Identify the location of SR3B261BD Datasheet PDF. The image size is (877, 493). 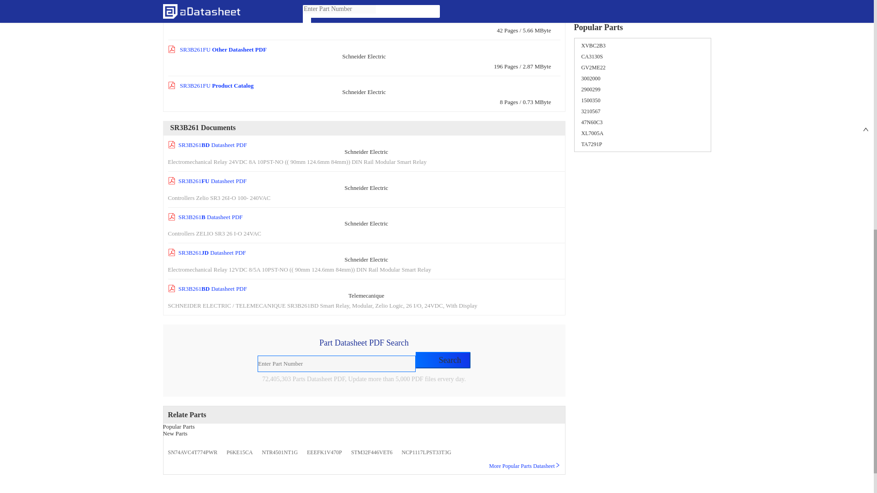
(207, 288).